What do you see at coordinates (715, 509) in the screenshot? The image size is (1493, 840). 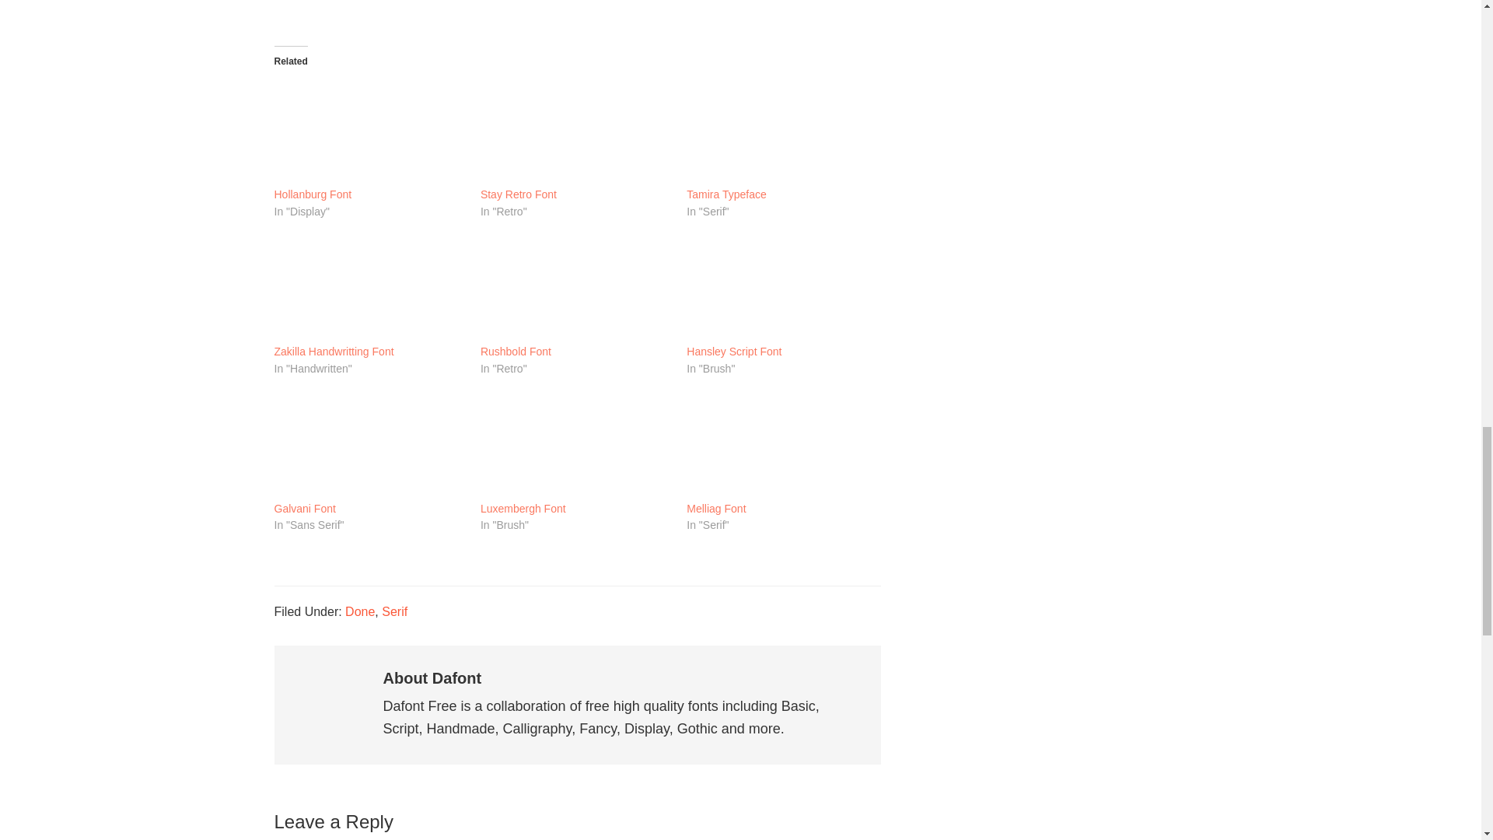 I see `Melliag Font` at bounding box center [715, 509].